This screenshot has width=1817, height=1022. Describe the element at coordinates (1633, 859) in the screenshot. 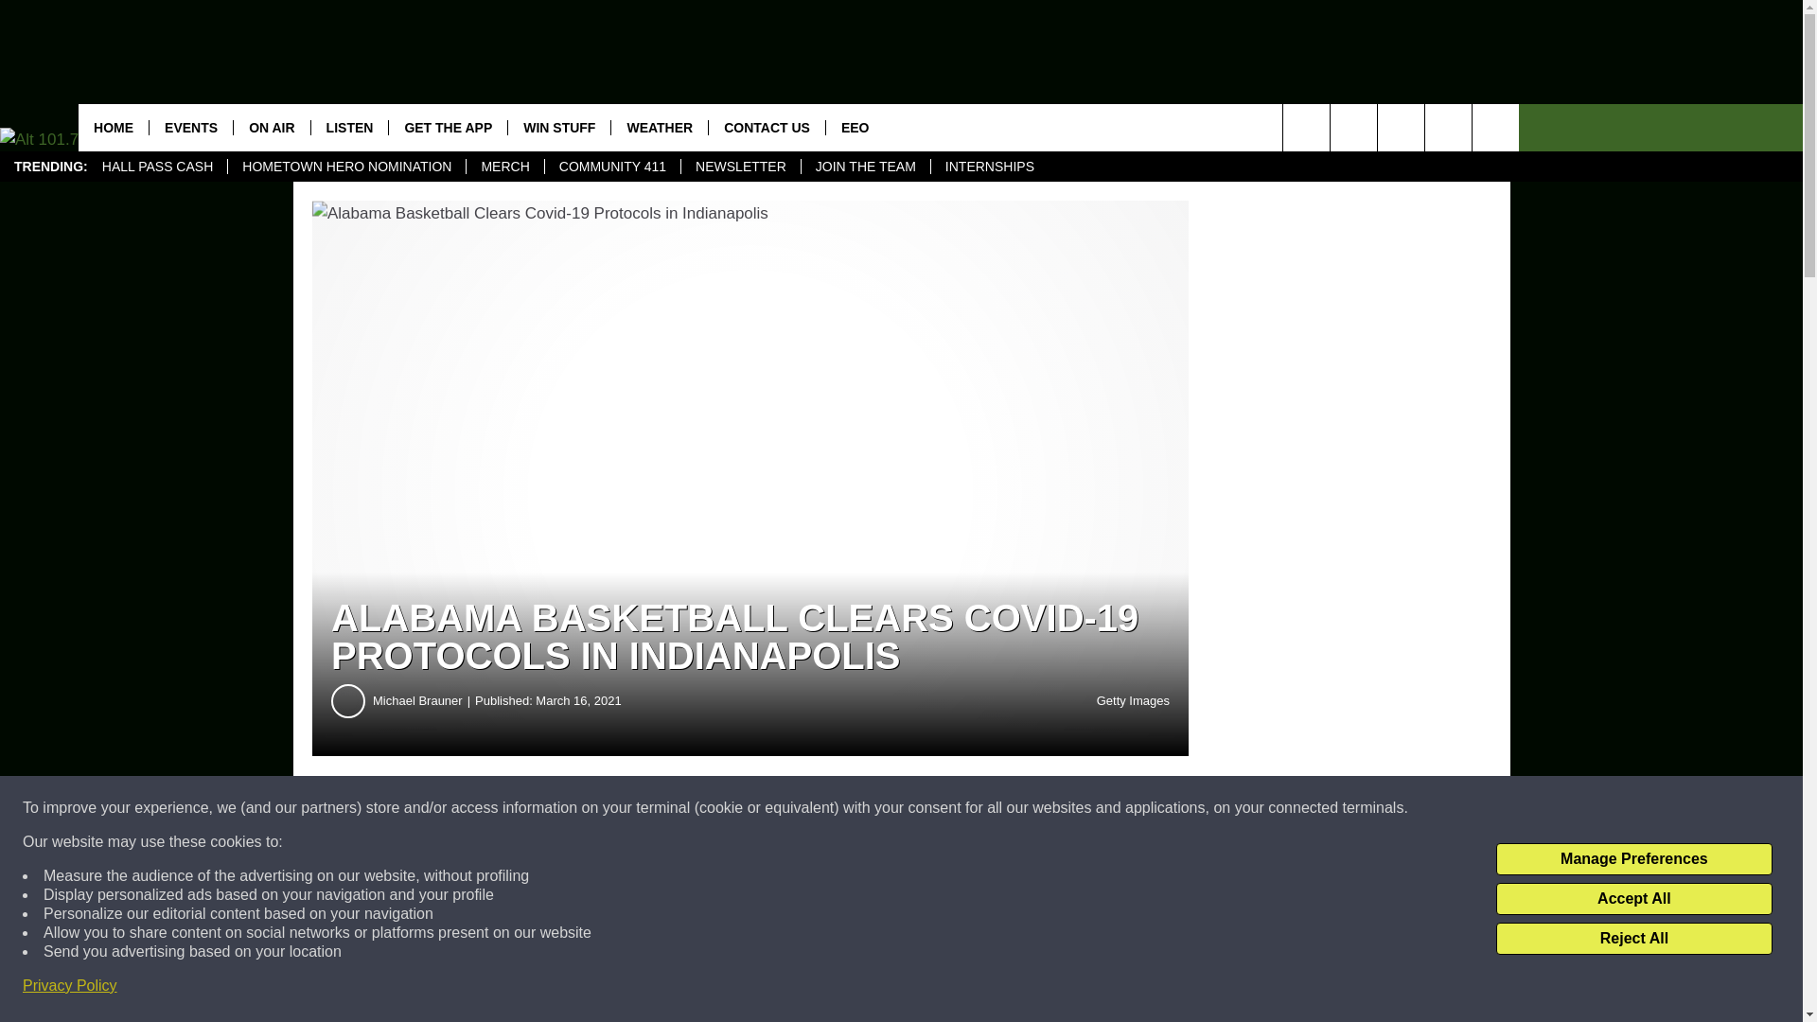

I see `Manage Preferences` at that location.